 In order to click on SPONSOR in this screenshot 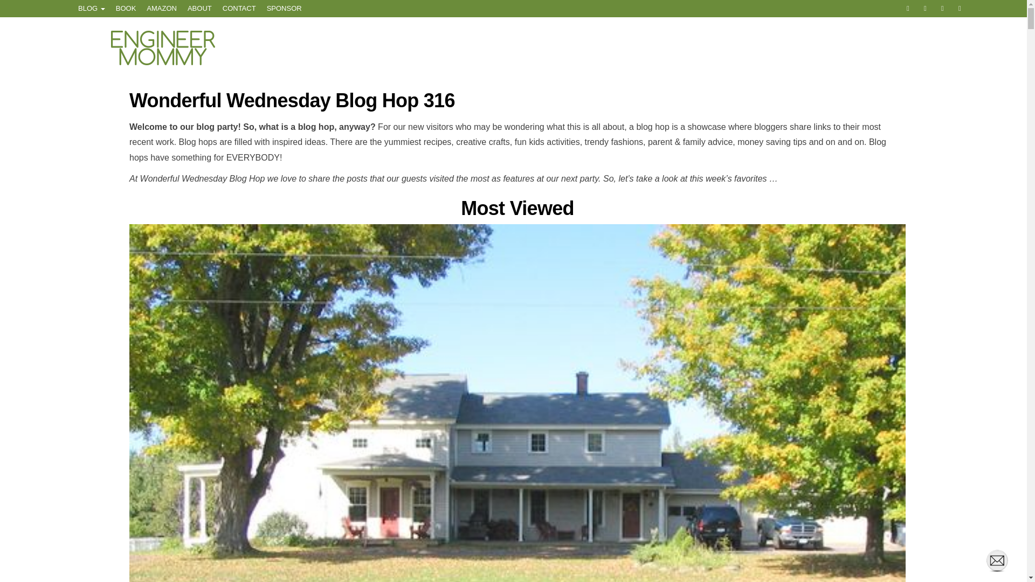, I will do `click(285, 9)`.